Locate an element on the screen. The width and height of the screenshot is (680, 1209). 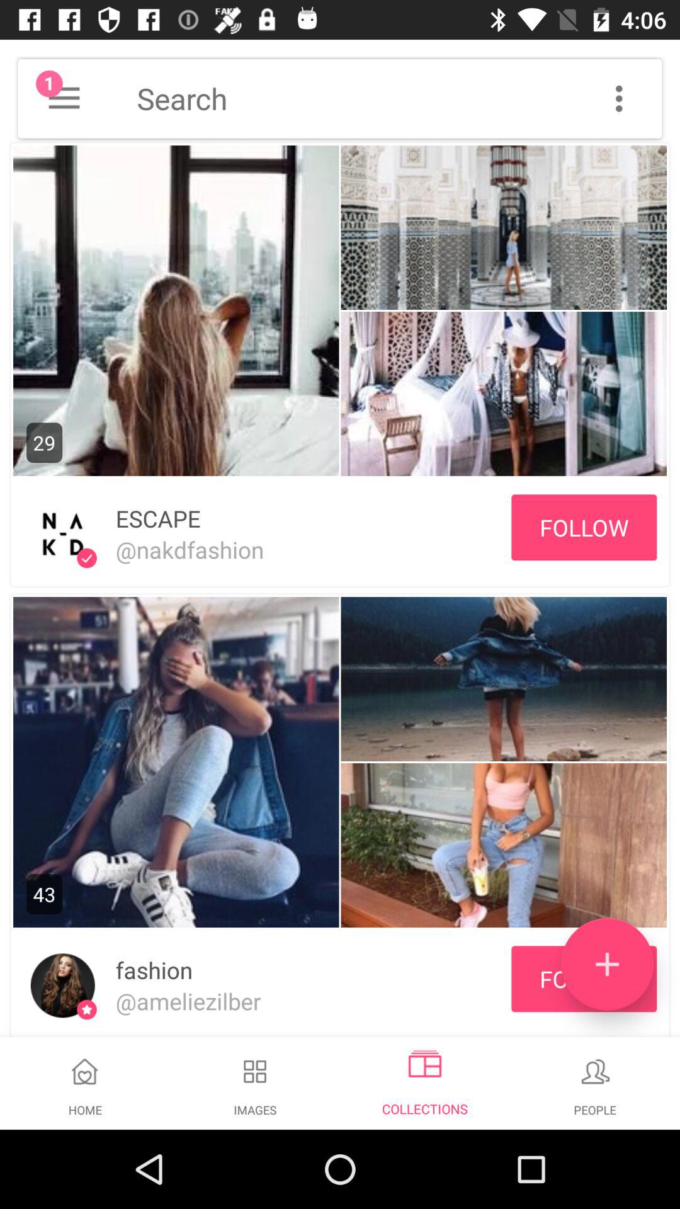
more options is located at coordinates (619, 98).